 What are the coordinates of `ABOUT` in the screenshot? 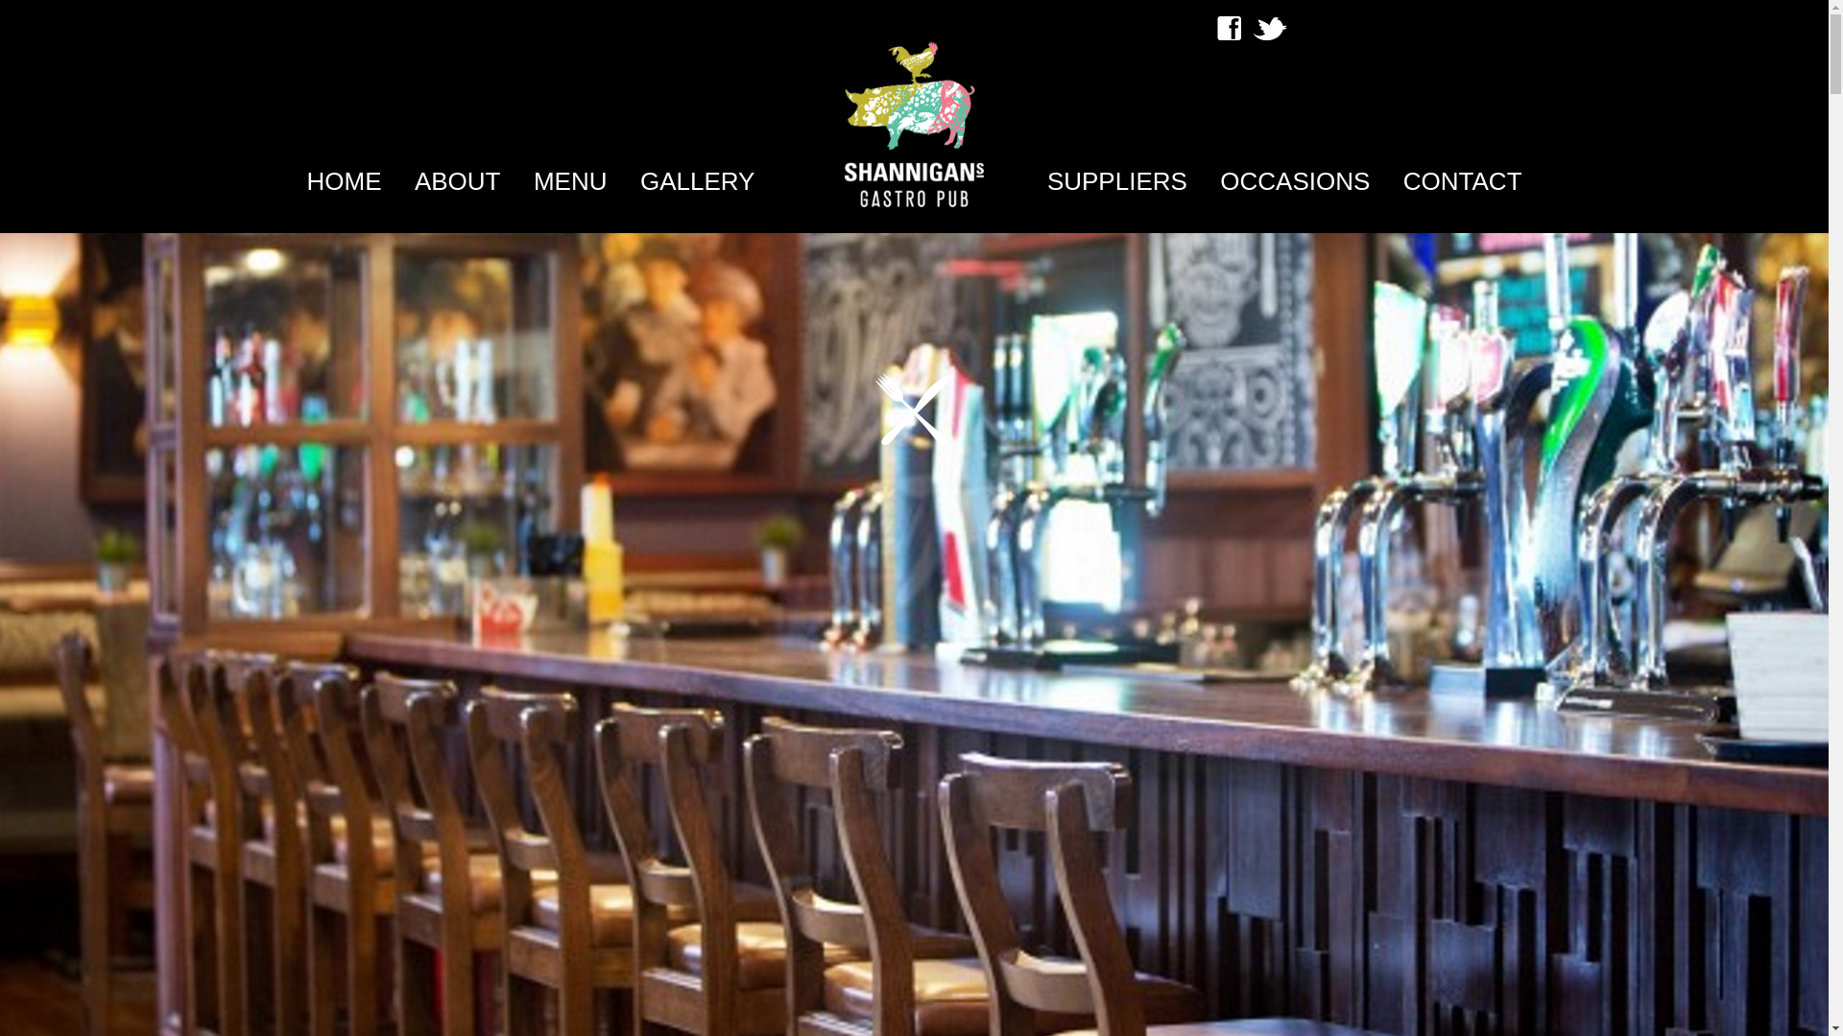 It's located at (458, 182).